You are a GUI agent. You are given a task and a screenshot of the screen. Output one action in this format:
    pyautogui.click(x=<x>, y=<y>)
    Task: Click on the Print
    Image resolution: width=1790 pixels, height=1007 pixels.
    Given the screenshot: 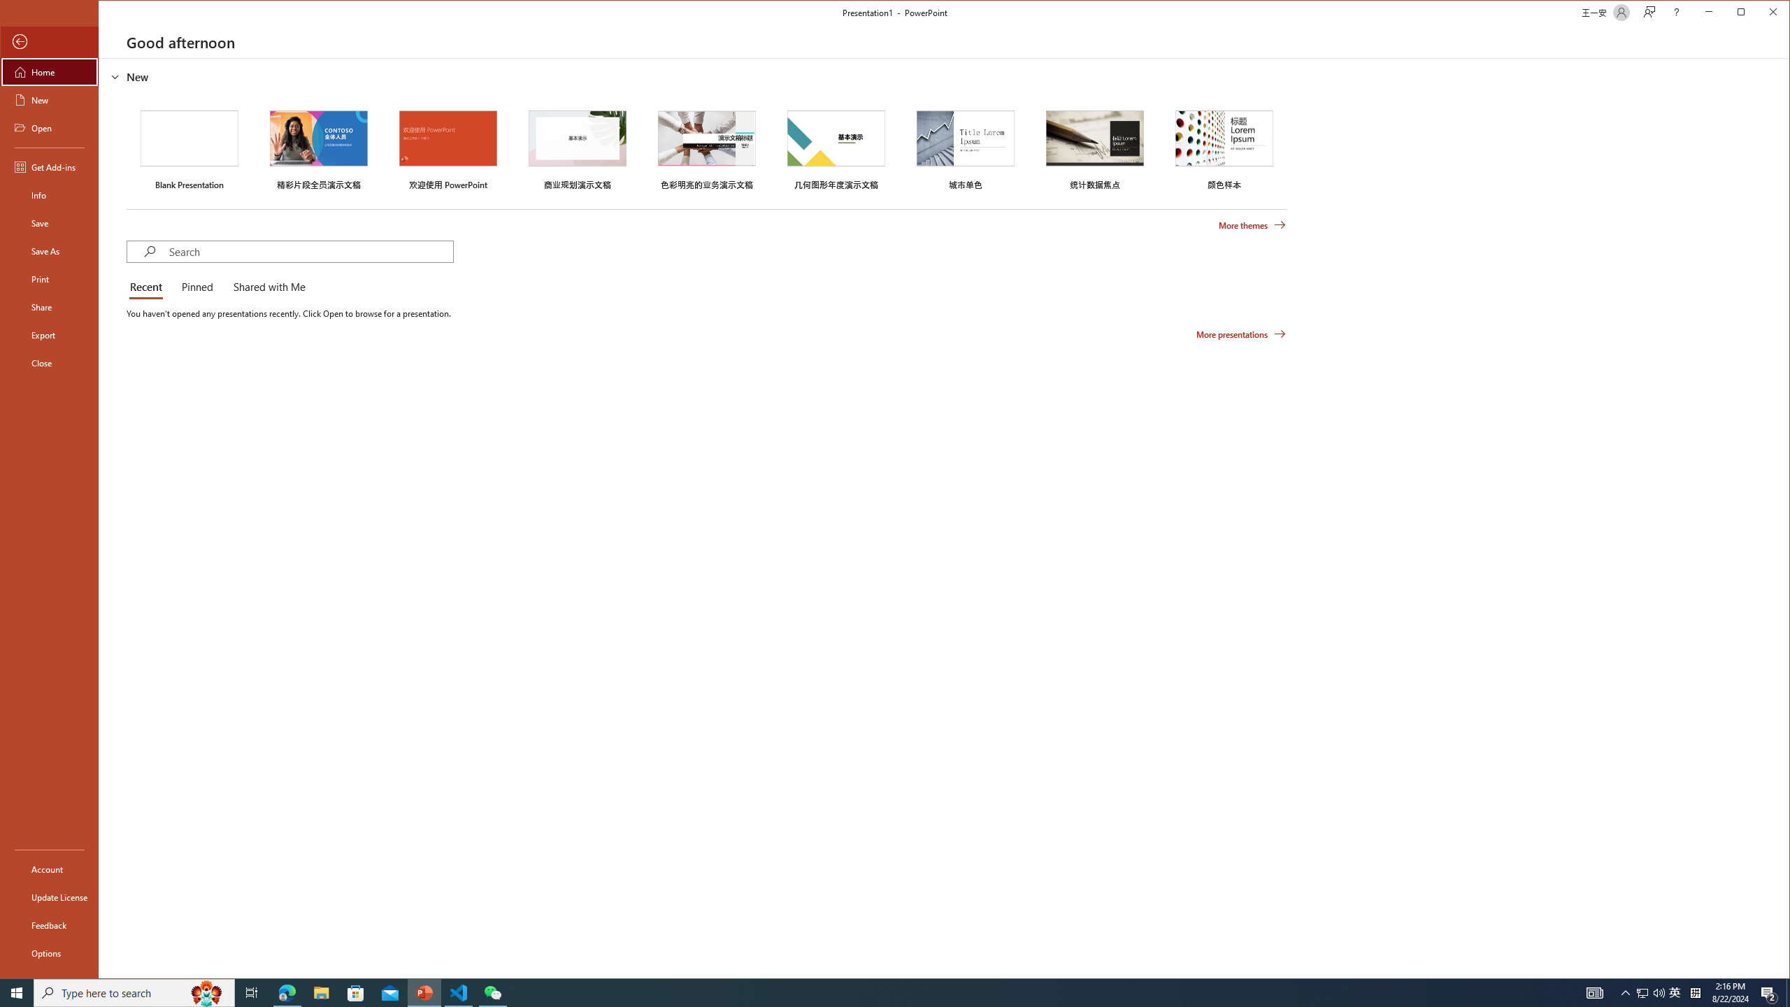 What is the action you would take?
    pyautogui.click(x=49, y=278)
    